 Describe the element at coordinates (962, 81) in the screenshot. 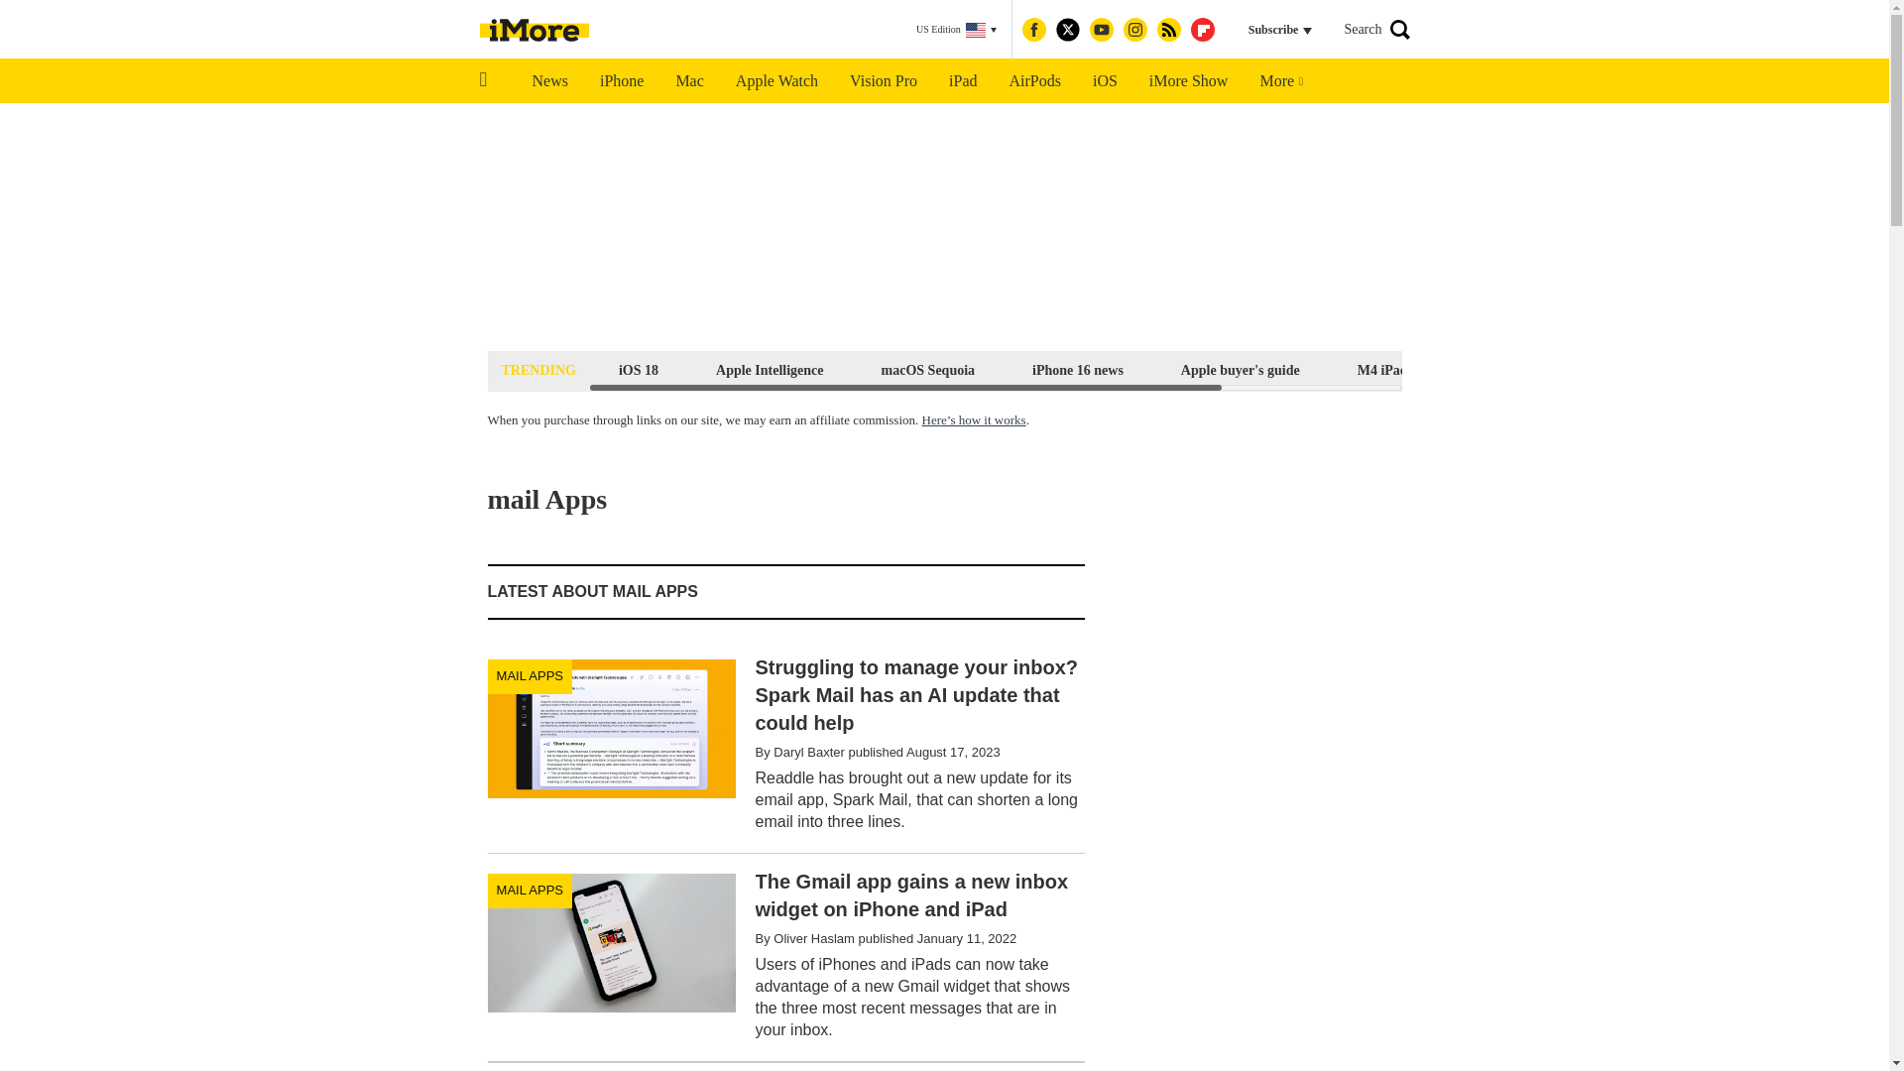

I see `iPad` at that location.